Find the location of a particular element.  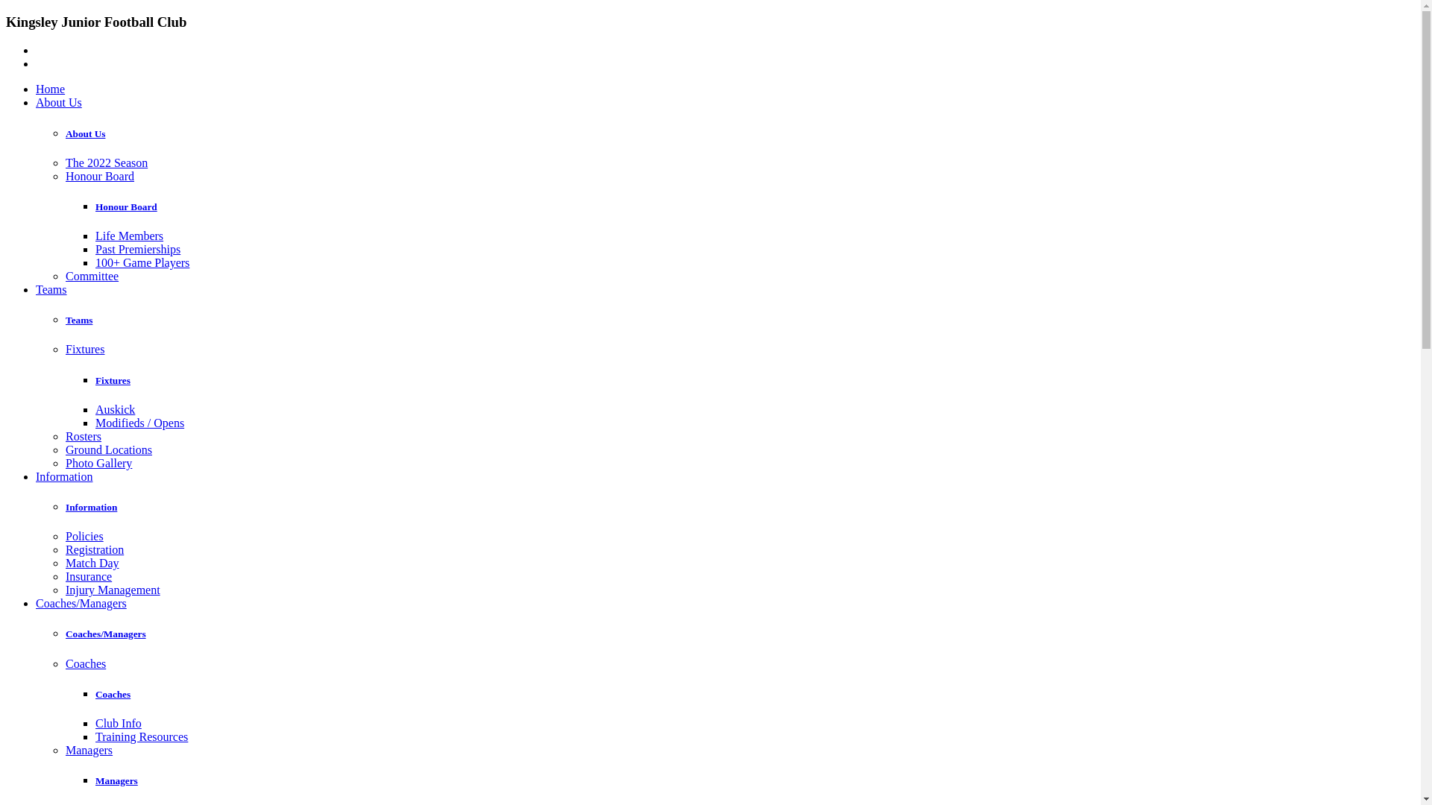

About Us is located at coordinates (59, 103).